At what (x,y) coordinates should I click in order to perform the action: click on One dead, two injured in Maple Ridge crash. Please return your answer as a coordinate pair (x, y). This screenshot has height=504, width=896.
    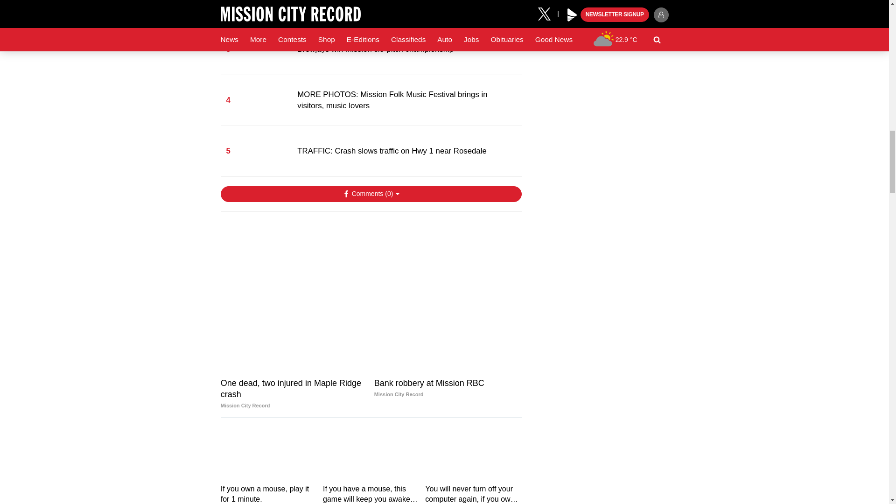
    Looking at the image, I should click on (294, 394).